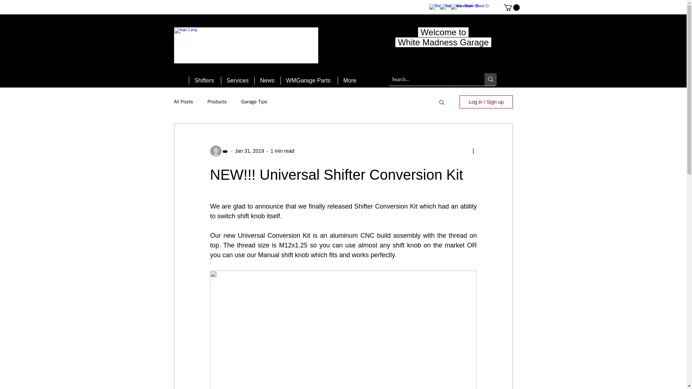 The width and height of the screenshot is (692, 389). Describe the element at coordinates (267, 81) in the screenshot. I see `News` at that location.